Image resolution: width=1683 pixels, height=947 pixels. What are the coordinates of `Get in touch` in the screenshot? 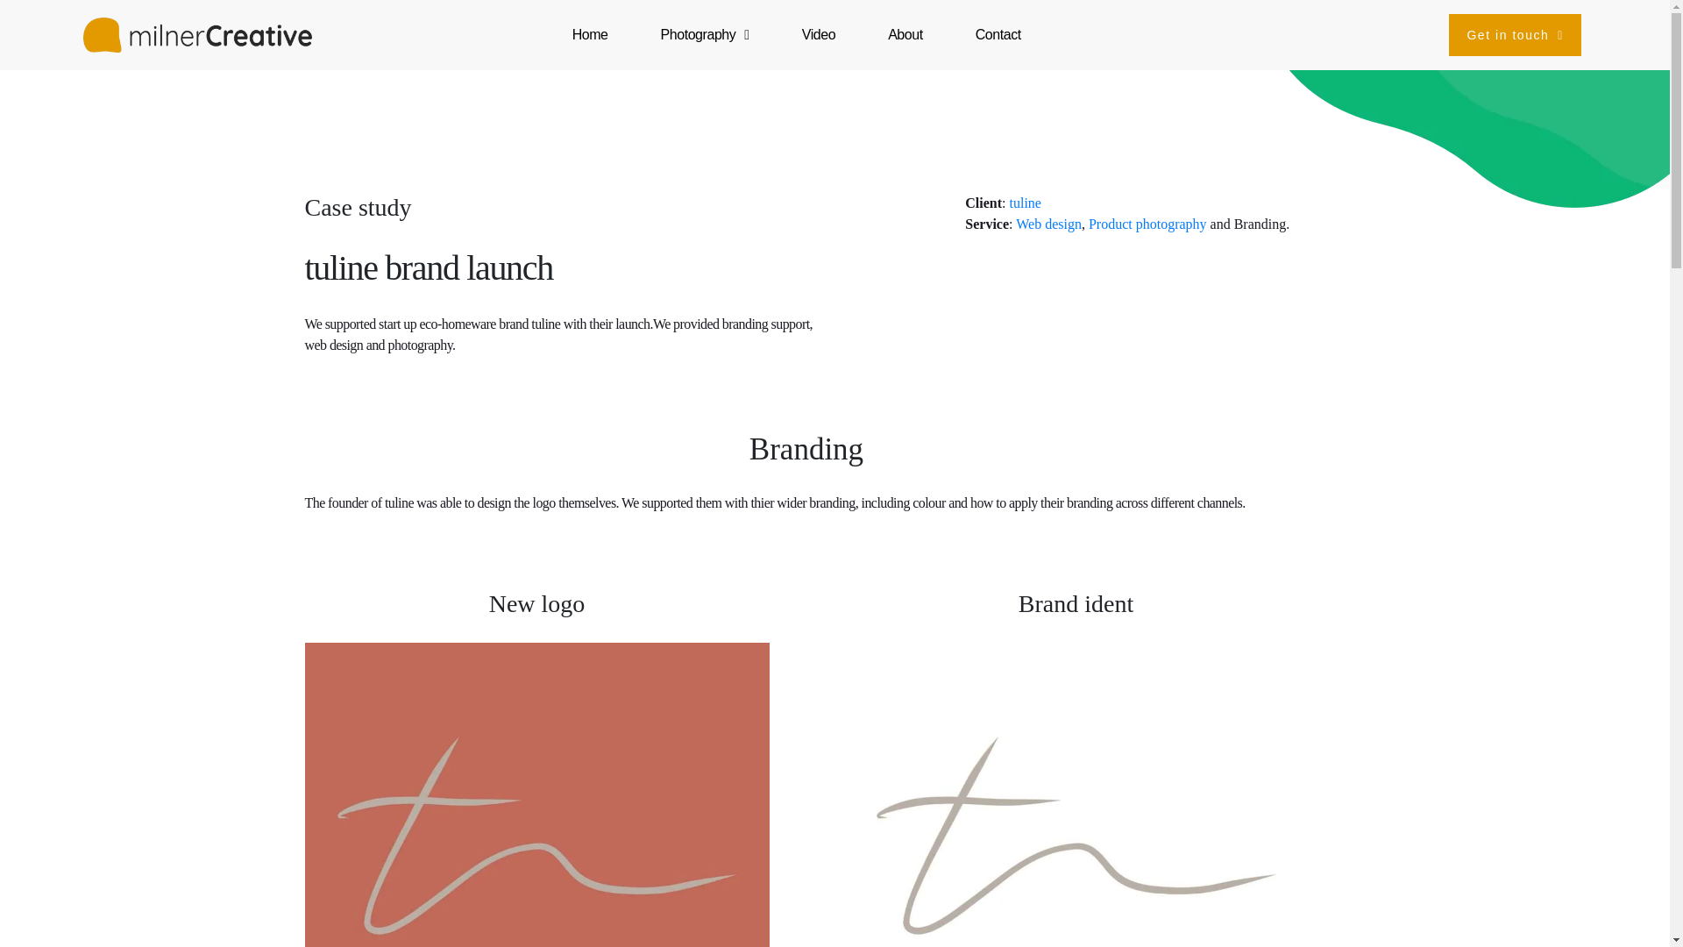 It's located at (1515, 35).